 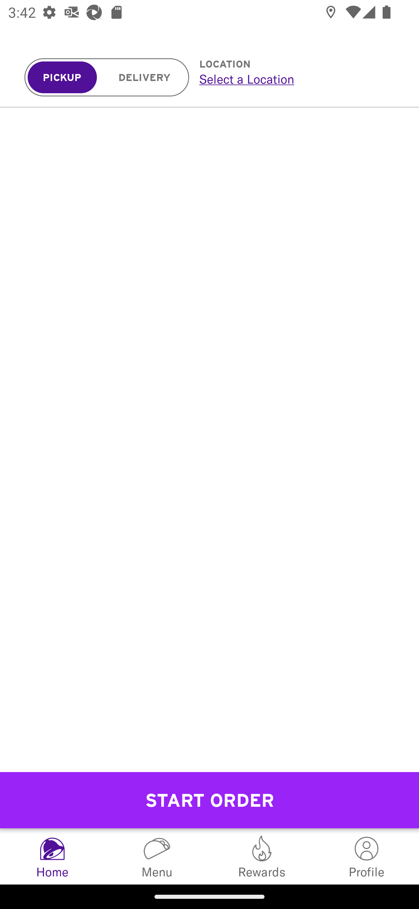 What do you see at coordinates (296, 79) in the screenshot?
I see `Select a Location` at bounding box center [296, 79].